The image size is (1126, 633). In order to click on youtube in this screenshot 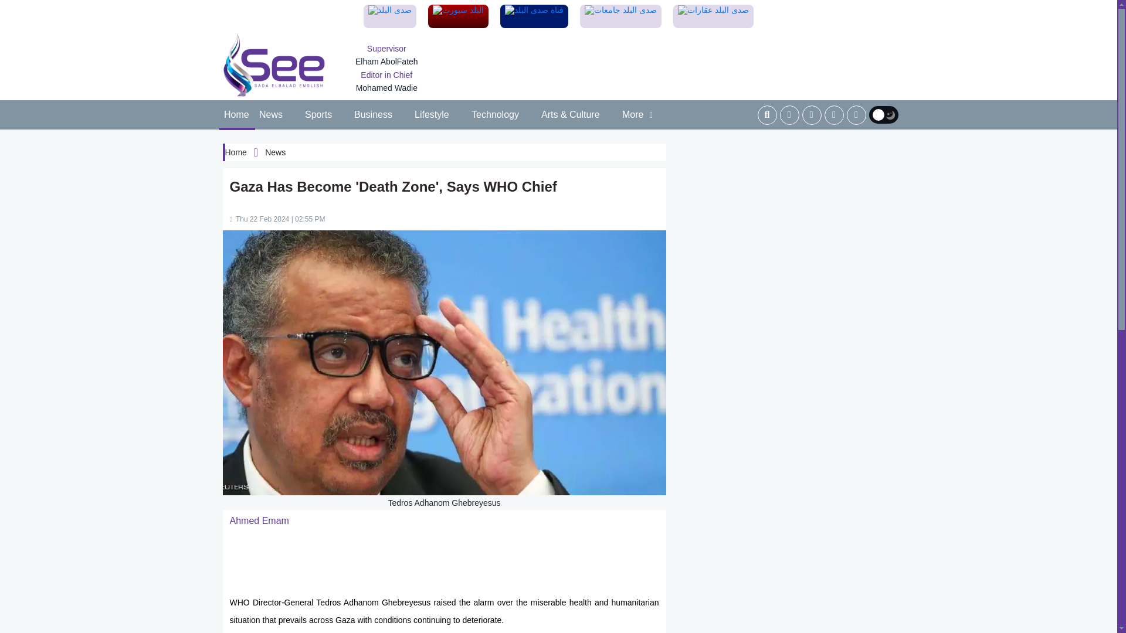, I will do `click(856, 115)`.